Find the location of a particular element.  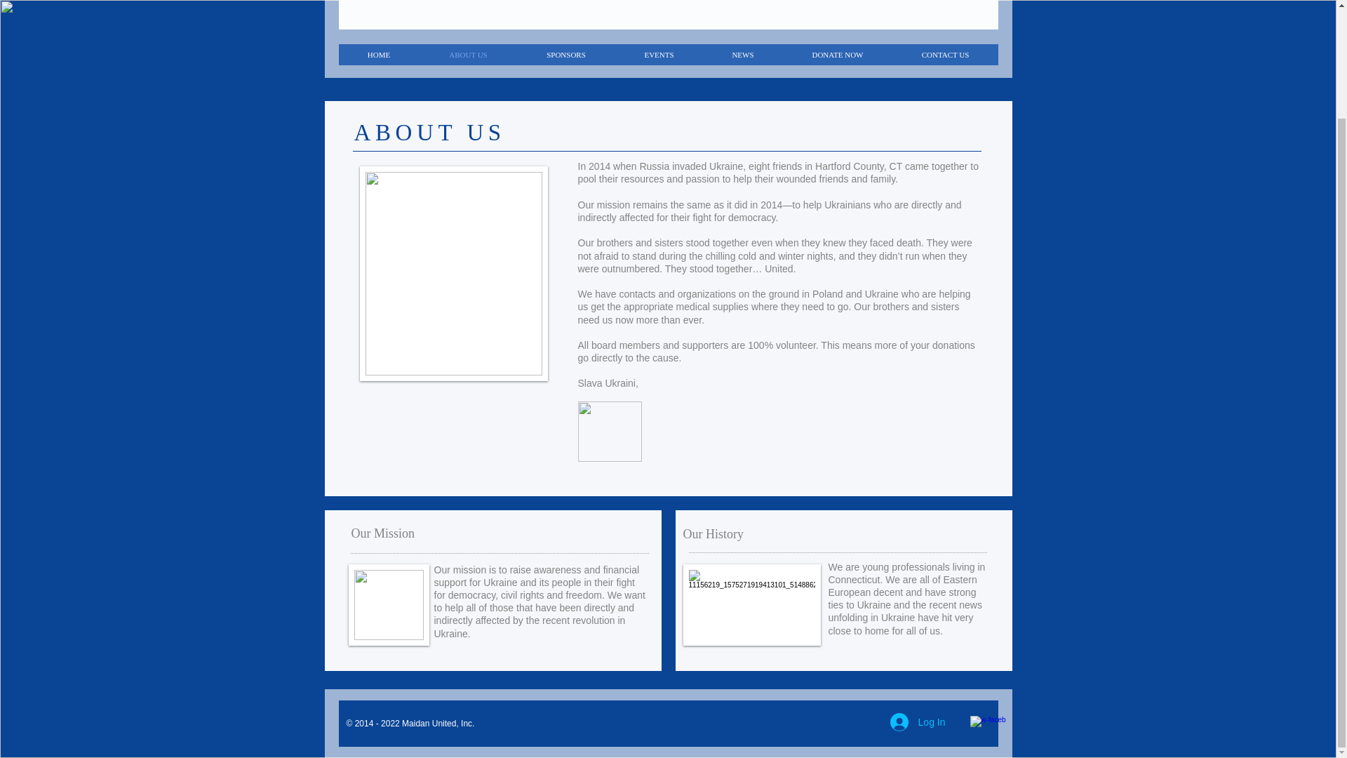

HOME is located at coordinates (378, 54).